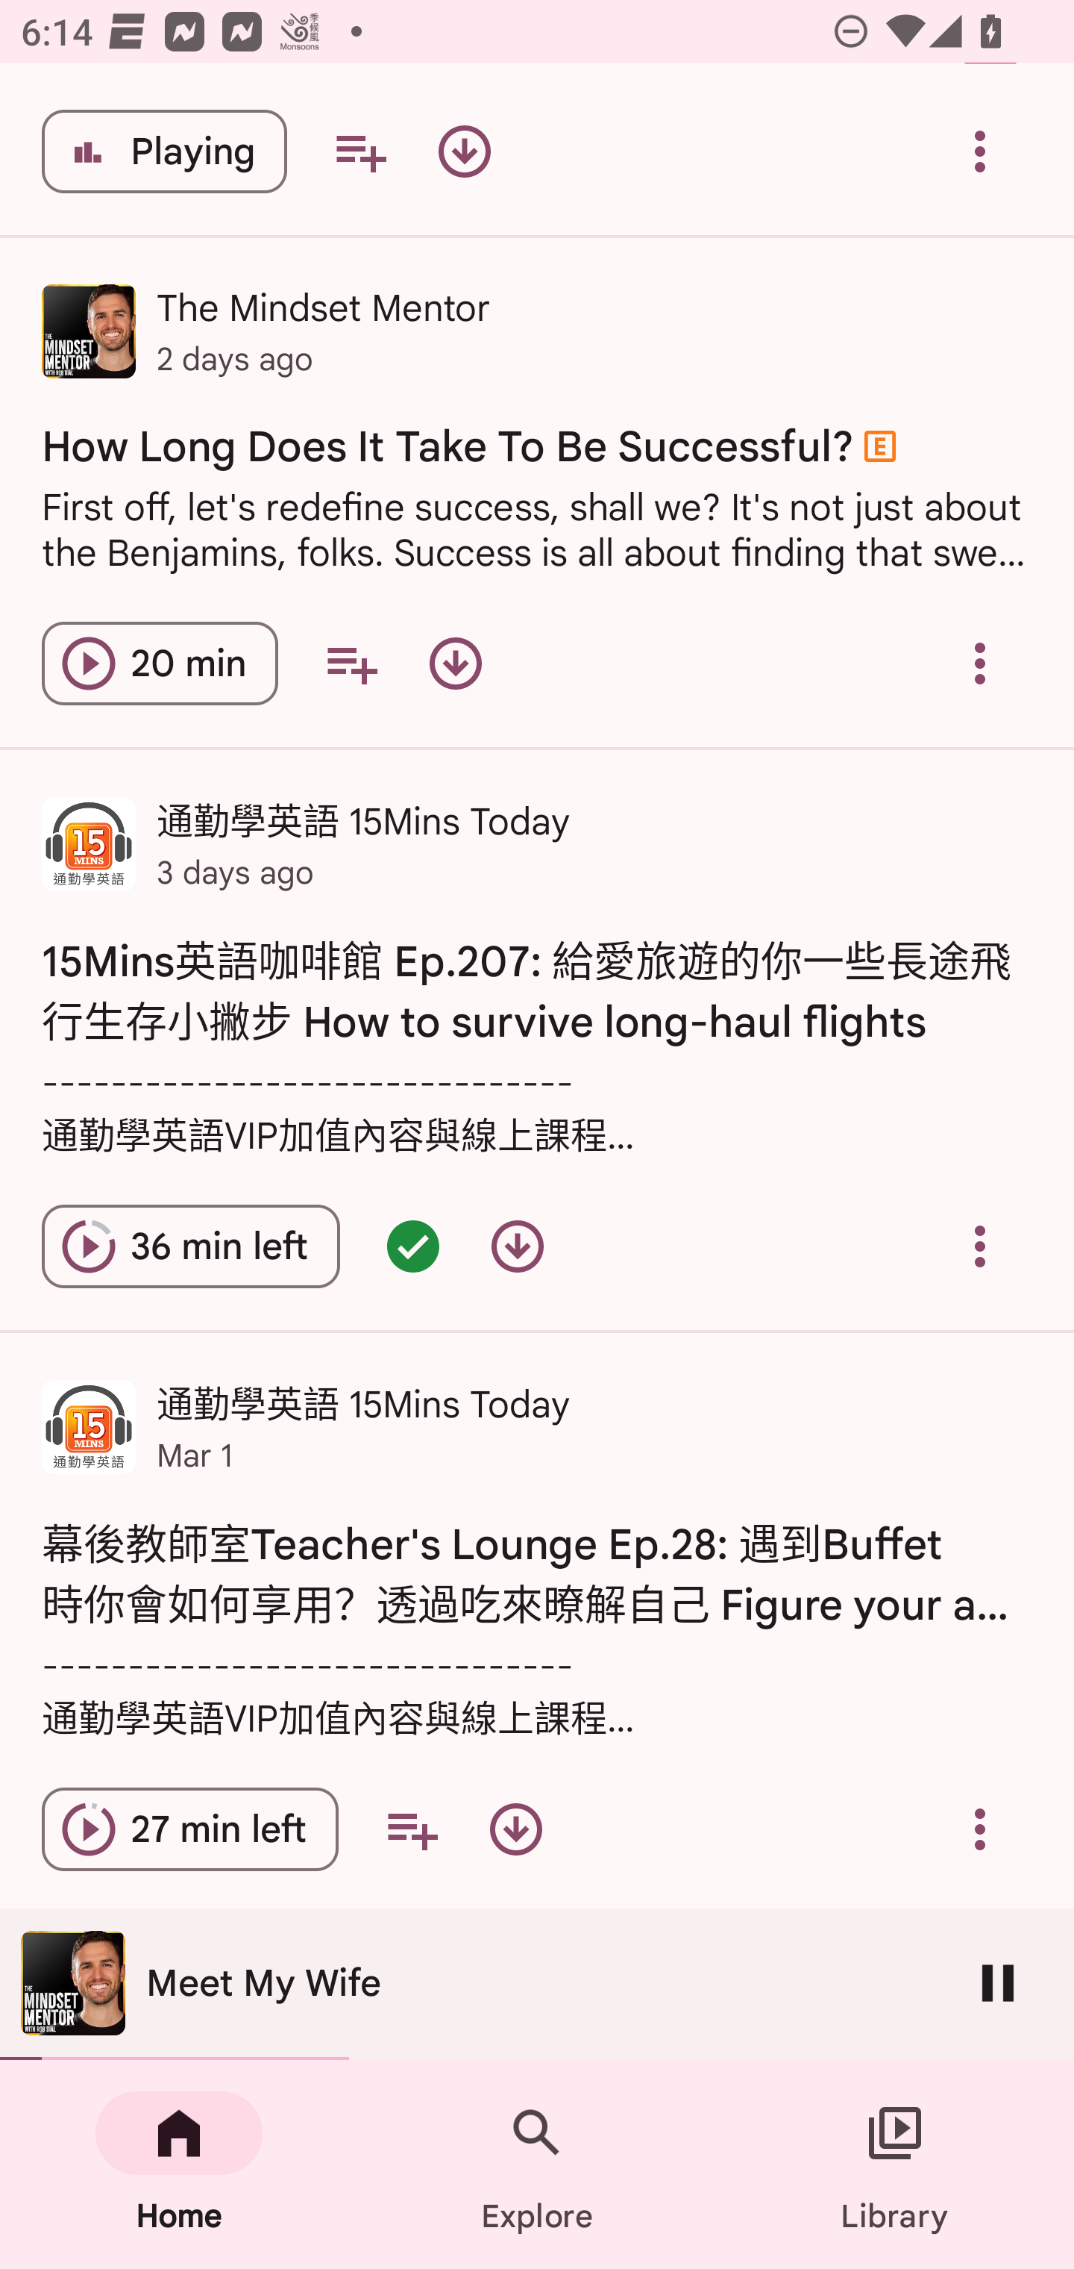 Image resolution: width=1074 pixels, height=2269 pixels. Describe the element at coordinates (516, 1830) in the screenshot. I see `Download episode` at that location.